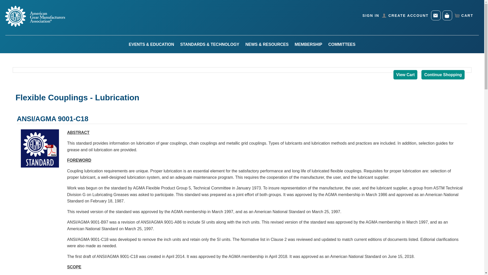 The image size is (488, 275). Describe the element at coordinates (342, 45) in the screenshot. I see `COMMITTEES` at that location.